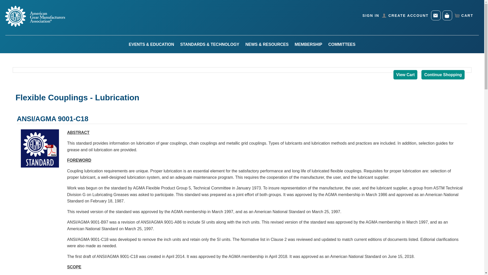 The image size is (488, 275). Describe the element at coordinates (342, 45) in the screenshot. I see `COMMITTEES` at that location.